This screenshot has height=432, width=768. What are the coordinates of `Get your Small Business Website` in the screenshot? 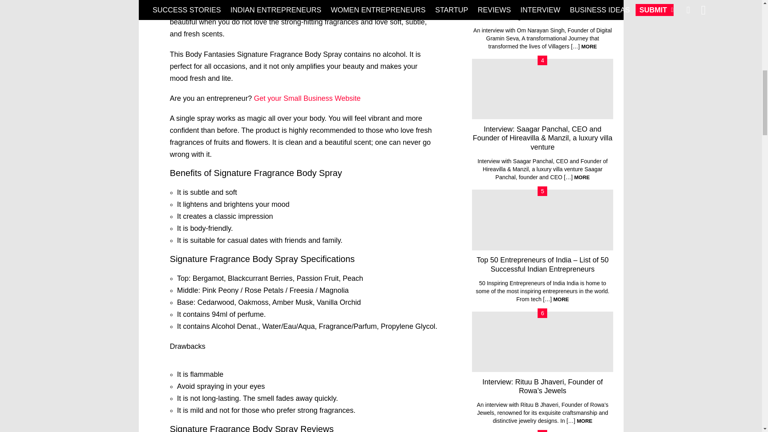 It's located at (307, 98).